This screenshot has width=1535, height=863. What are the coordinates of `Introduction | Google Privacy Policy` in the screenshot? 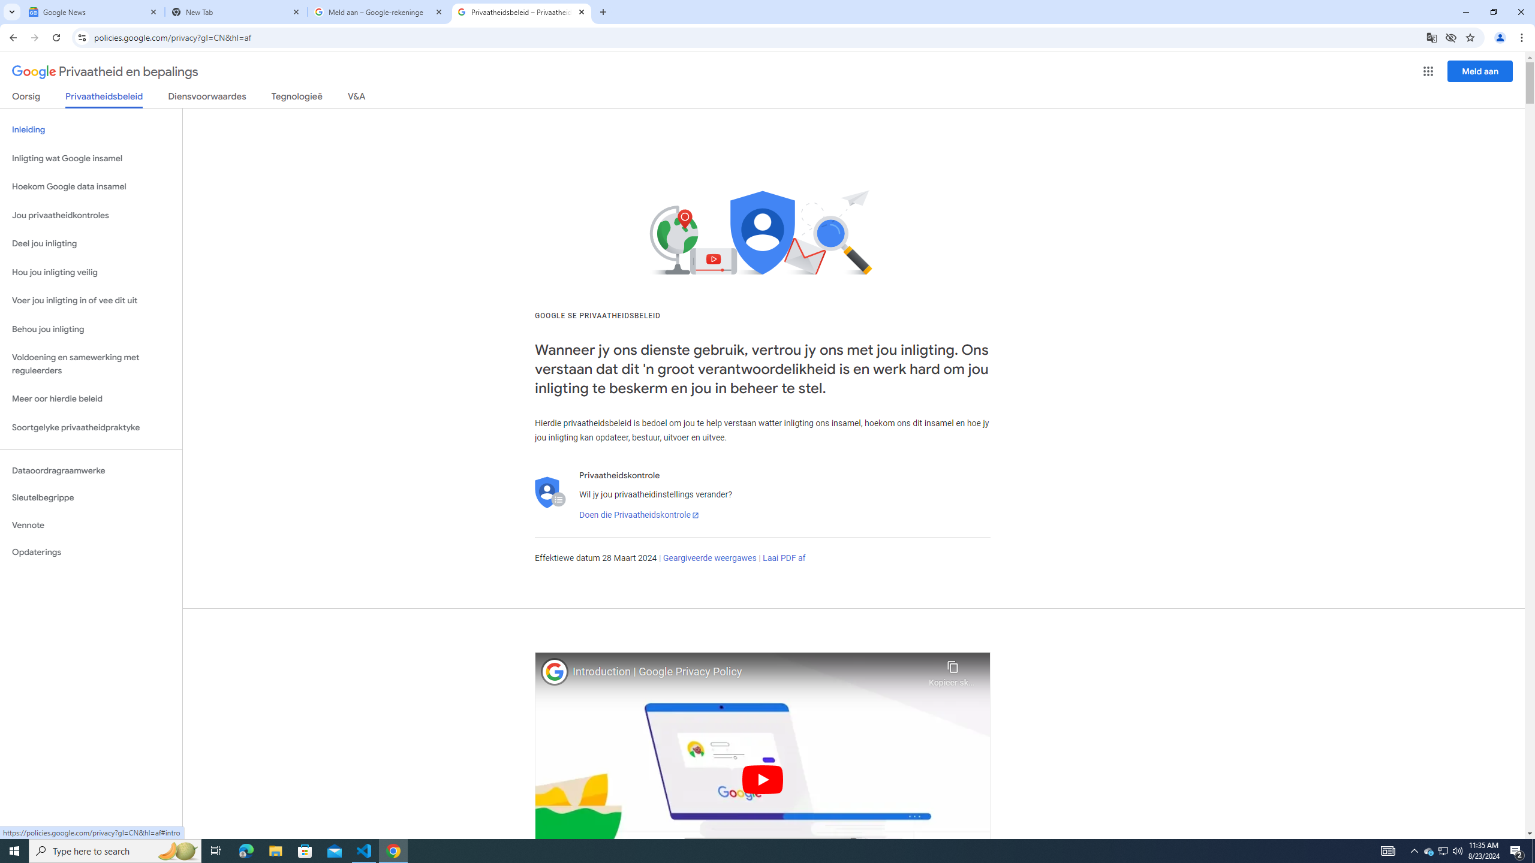 It's located at (747, 672).